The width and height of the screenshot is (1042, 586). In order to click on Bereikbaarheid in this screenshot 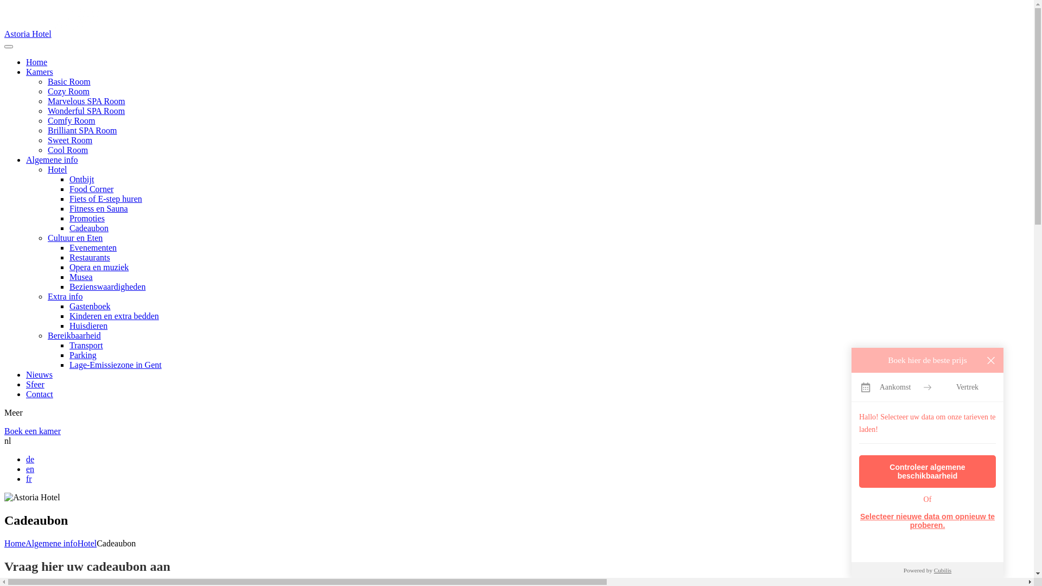, I will do `click(74, 335)`.